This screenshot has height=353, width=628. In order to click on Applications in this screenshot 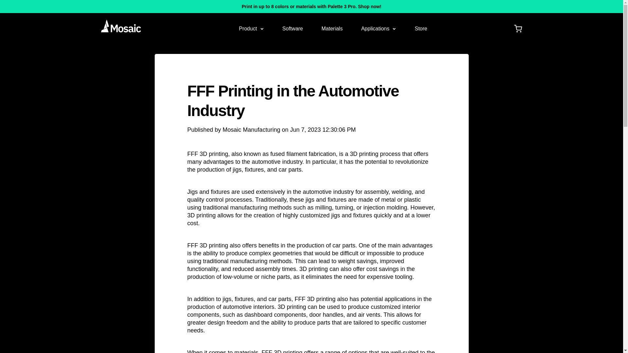, I will do `click(379, 28)`.